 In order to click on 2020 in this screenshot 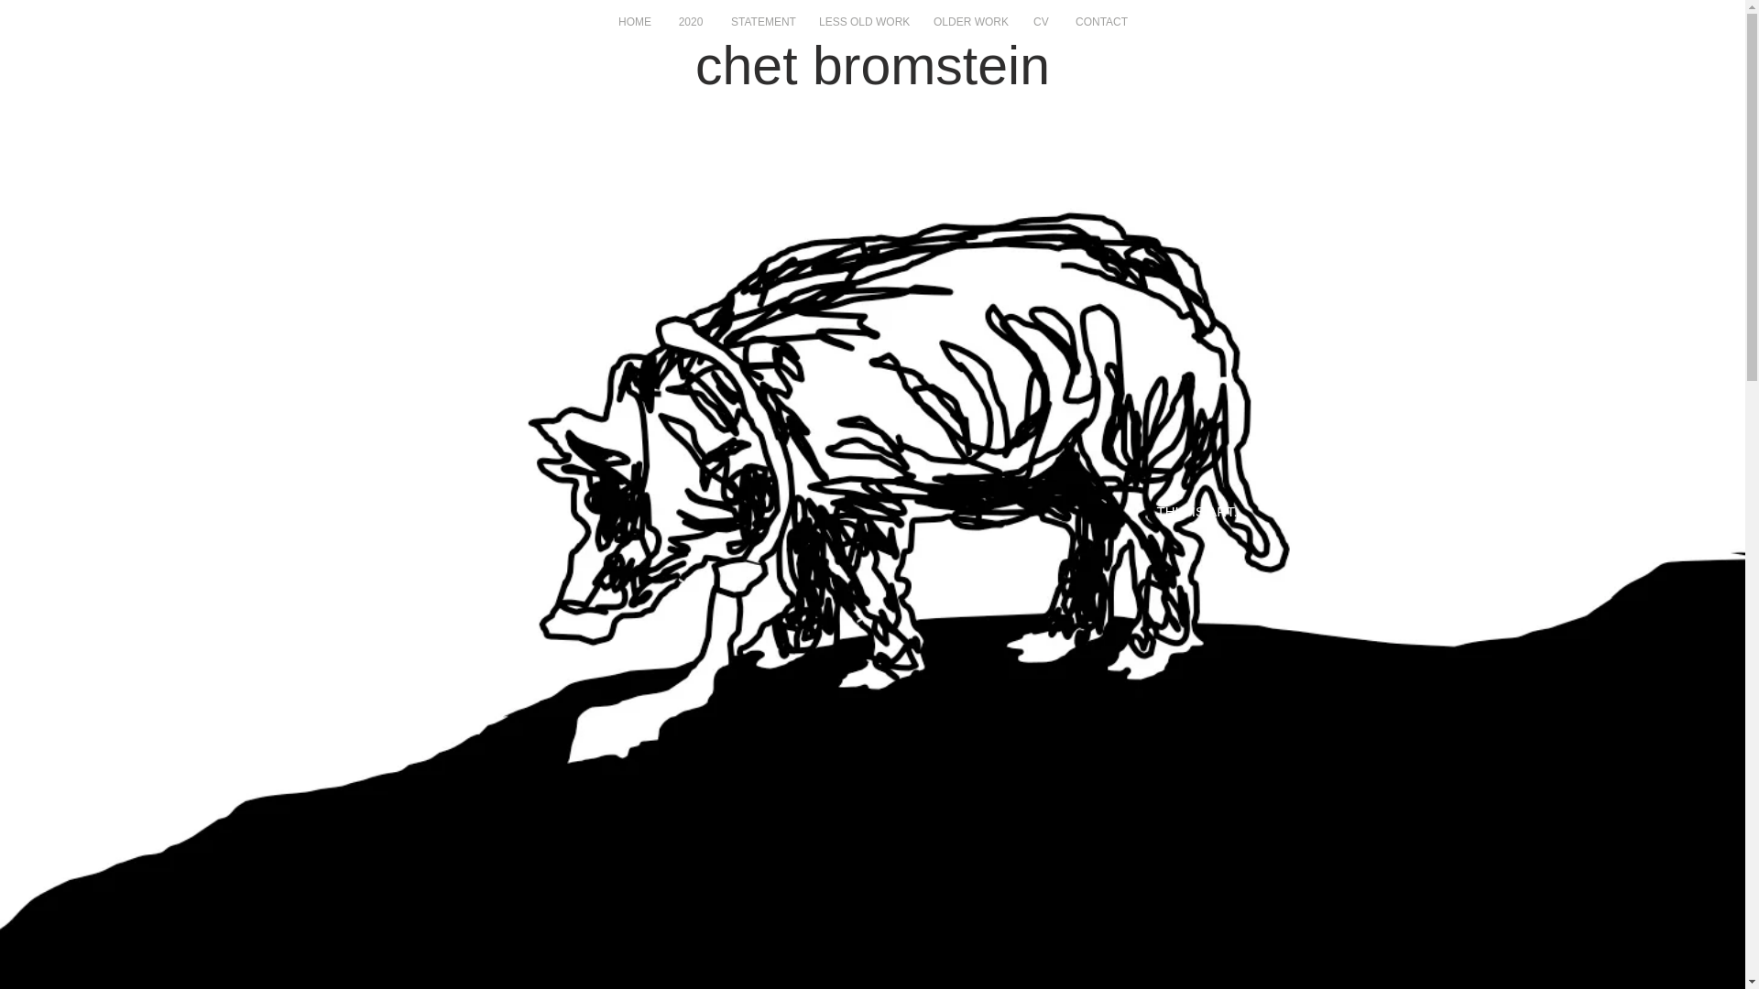, I will do `click(691, 22)`.